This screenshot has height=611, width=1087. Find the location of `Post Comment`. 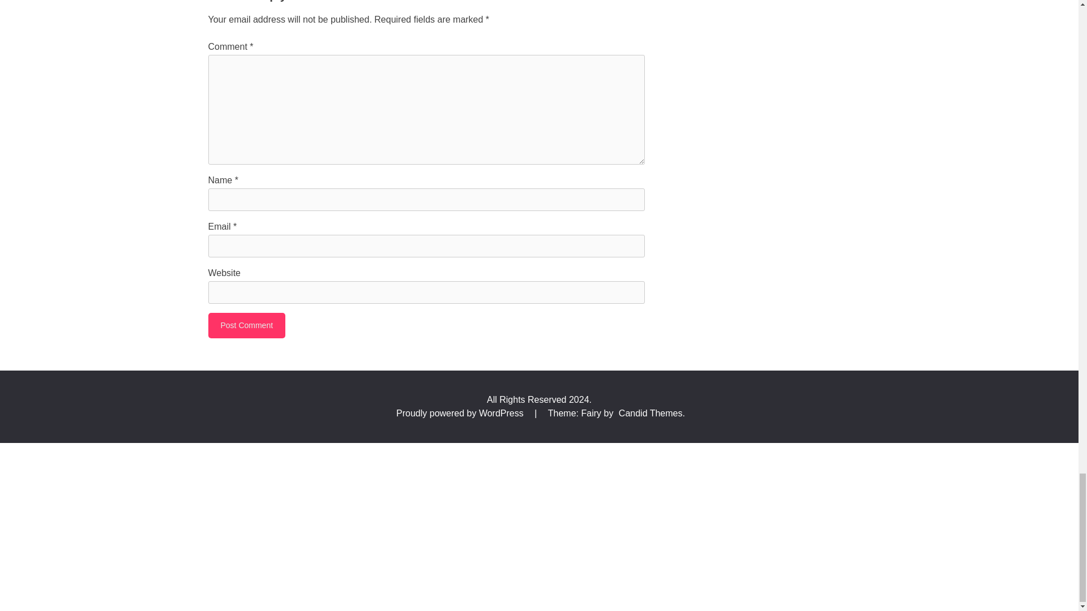

Post Comment is located at coordinates (247, 325).